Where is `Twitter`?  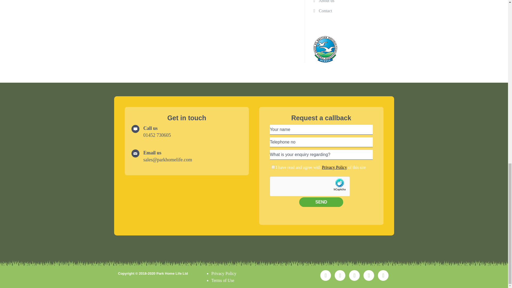
Twitter is located at coordinates (383, 275).